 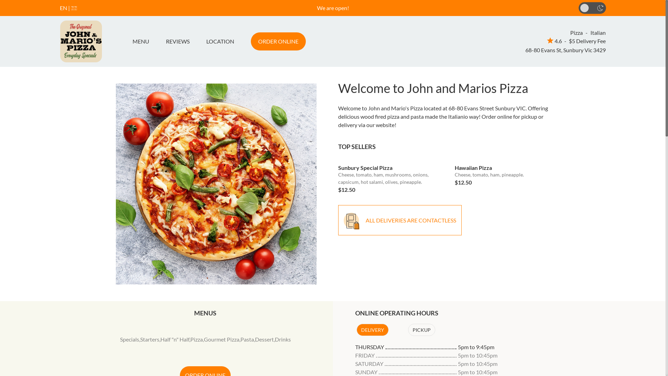 I want to click on LOCATION, so click(x=220, y=41).